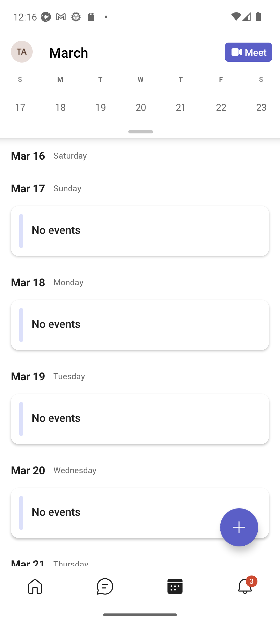  I want to click on Home tab,1 of 4, not selected, so click(35, 586).